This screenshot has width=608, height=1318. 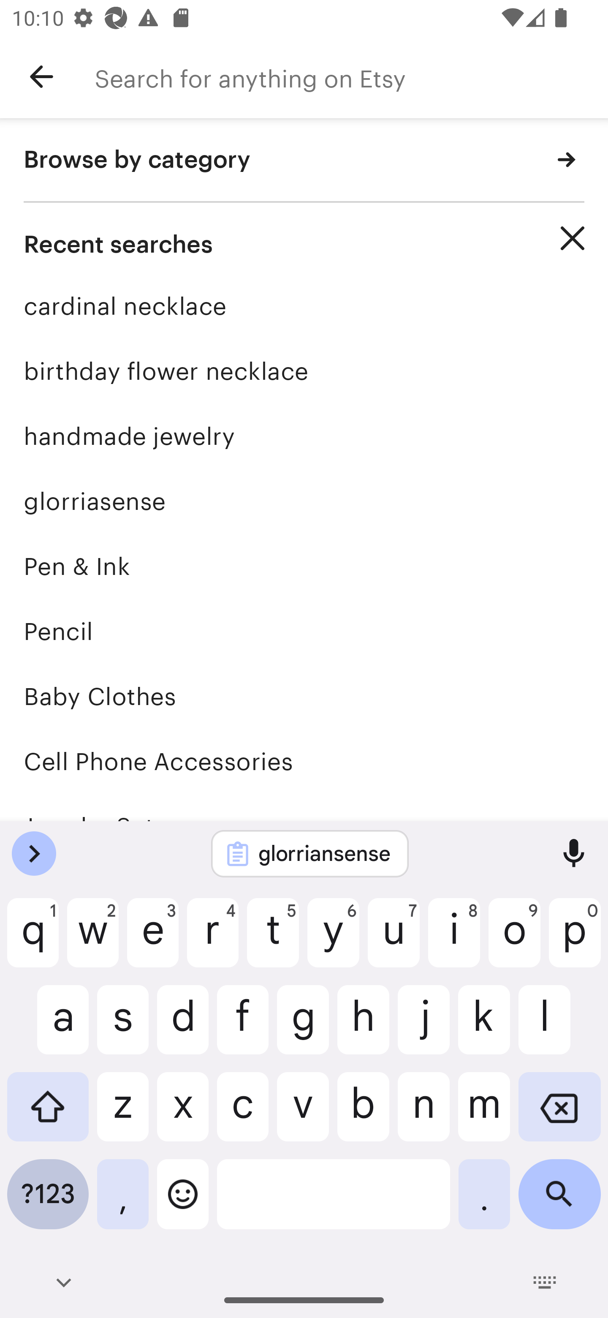 What do you see at coordinates (304, 631) in the screenshot?
I see `Pencil` at bounding box center [304, 631].